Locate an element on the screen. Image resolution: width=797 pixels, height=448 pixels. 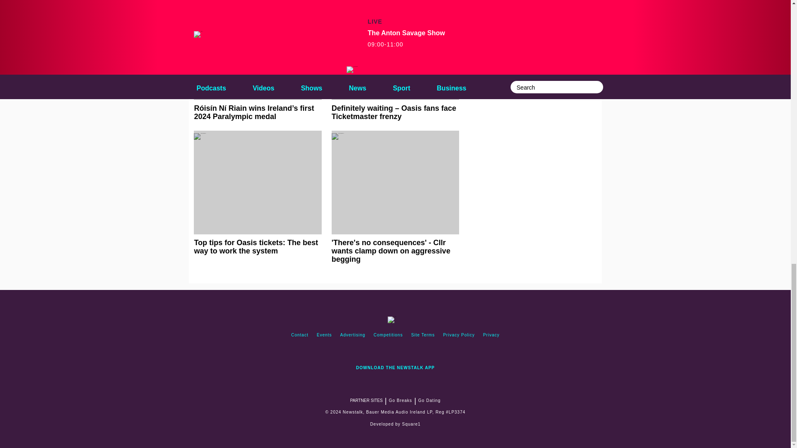
events is located at coordinates (324, 335).